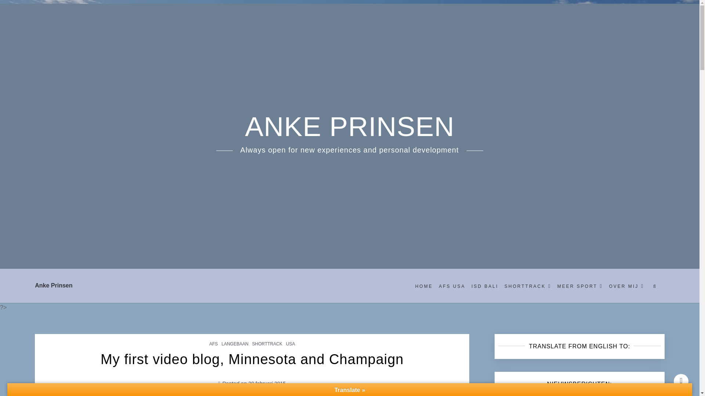  I want to click on Anke Prinsen, so click(54, 285).